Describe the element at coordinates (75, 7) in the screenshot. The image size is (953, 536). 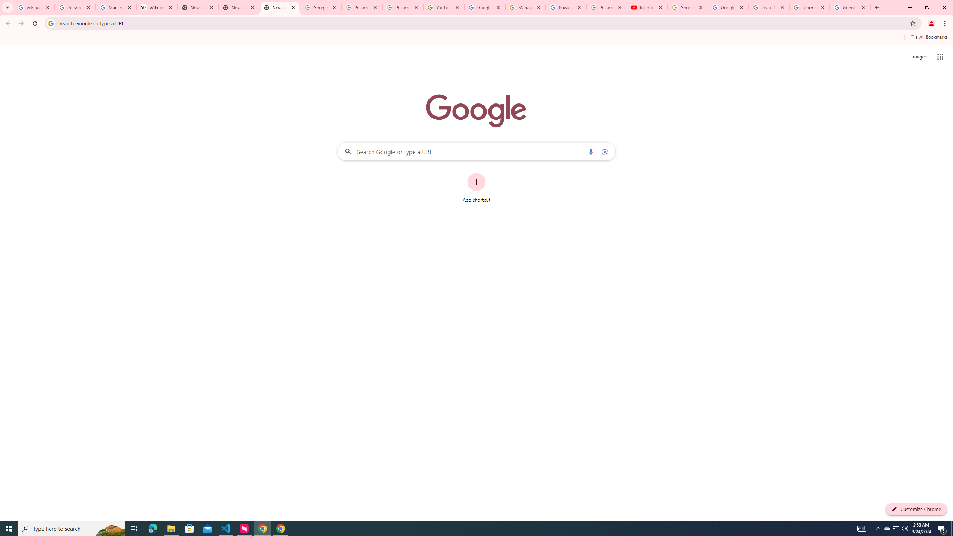
I see `Personalization & Google Search results - Google Search Help` at that location.